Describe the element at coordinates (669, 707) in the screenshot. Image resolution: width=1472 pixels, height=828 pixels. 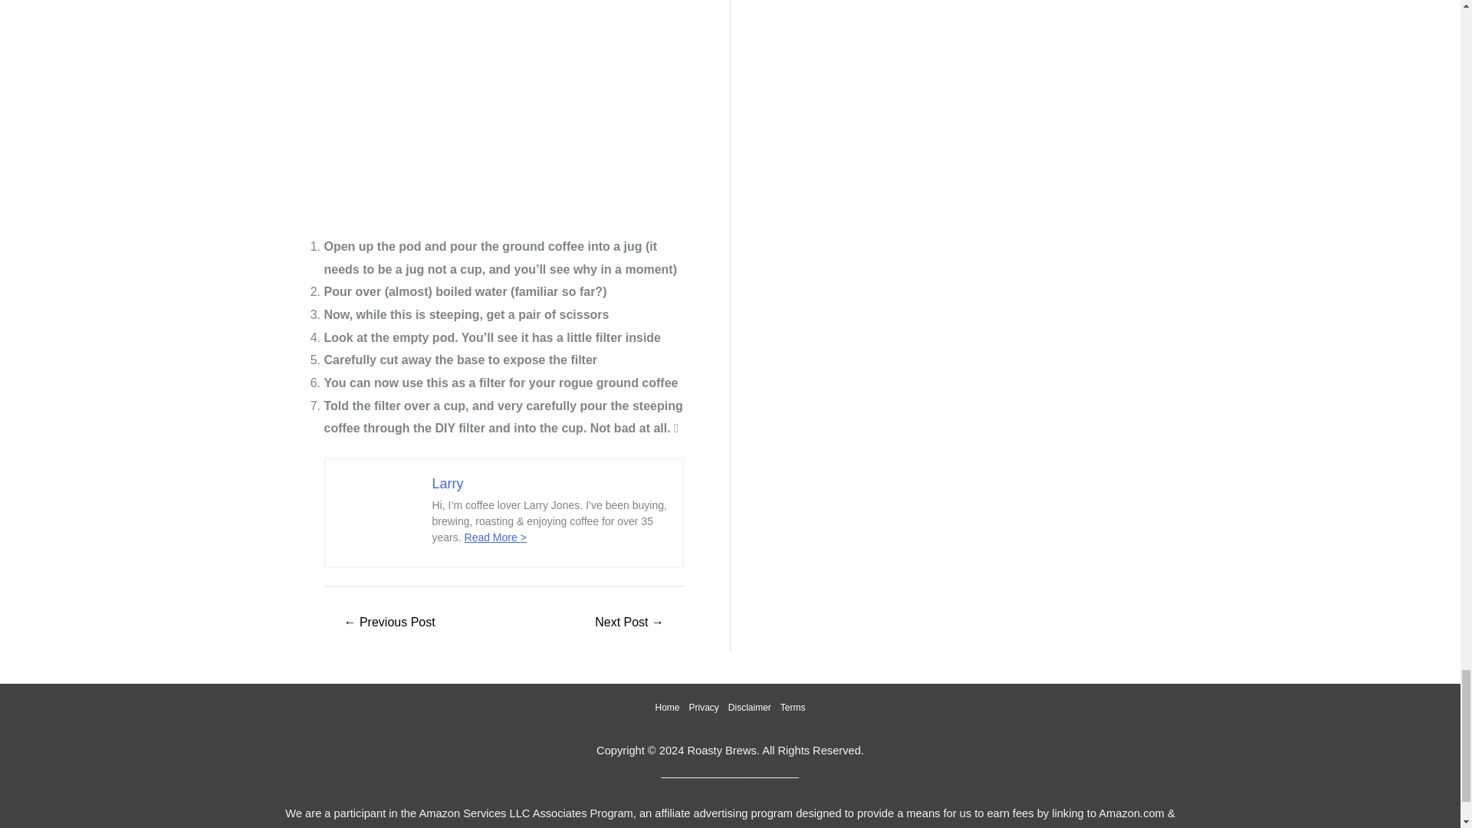
I see `Home` at that location.